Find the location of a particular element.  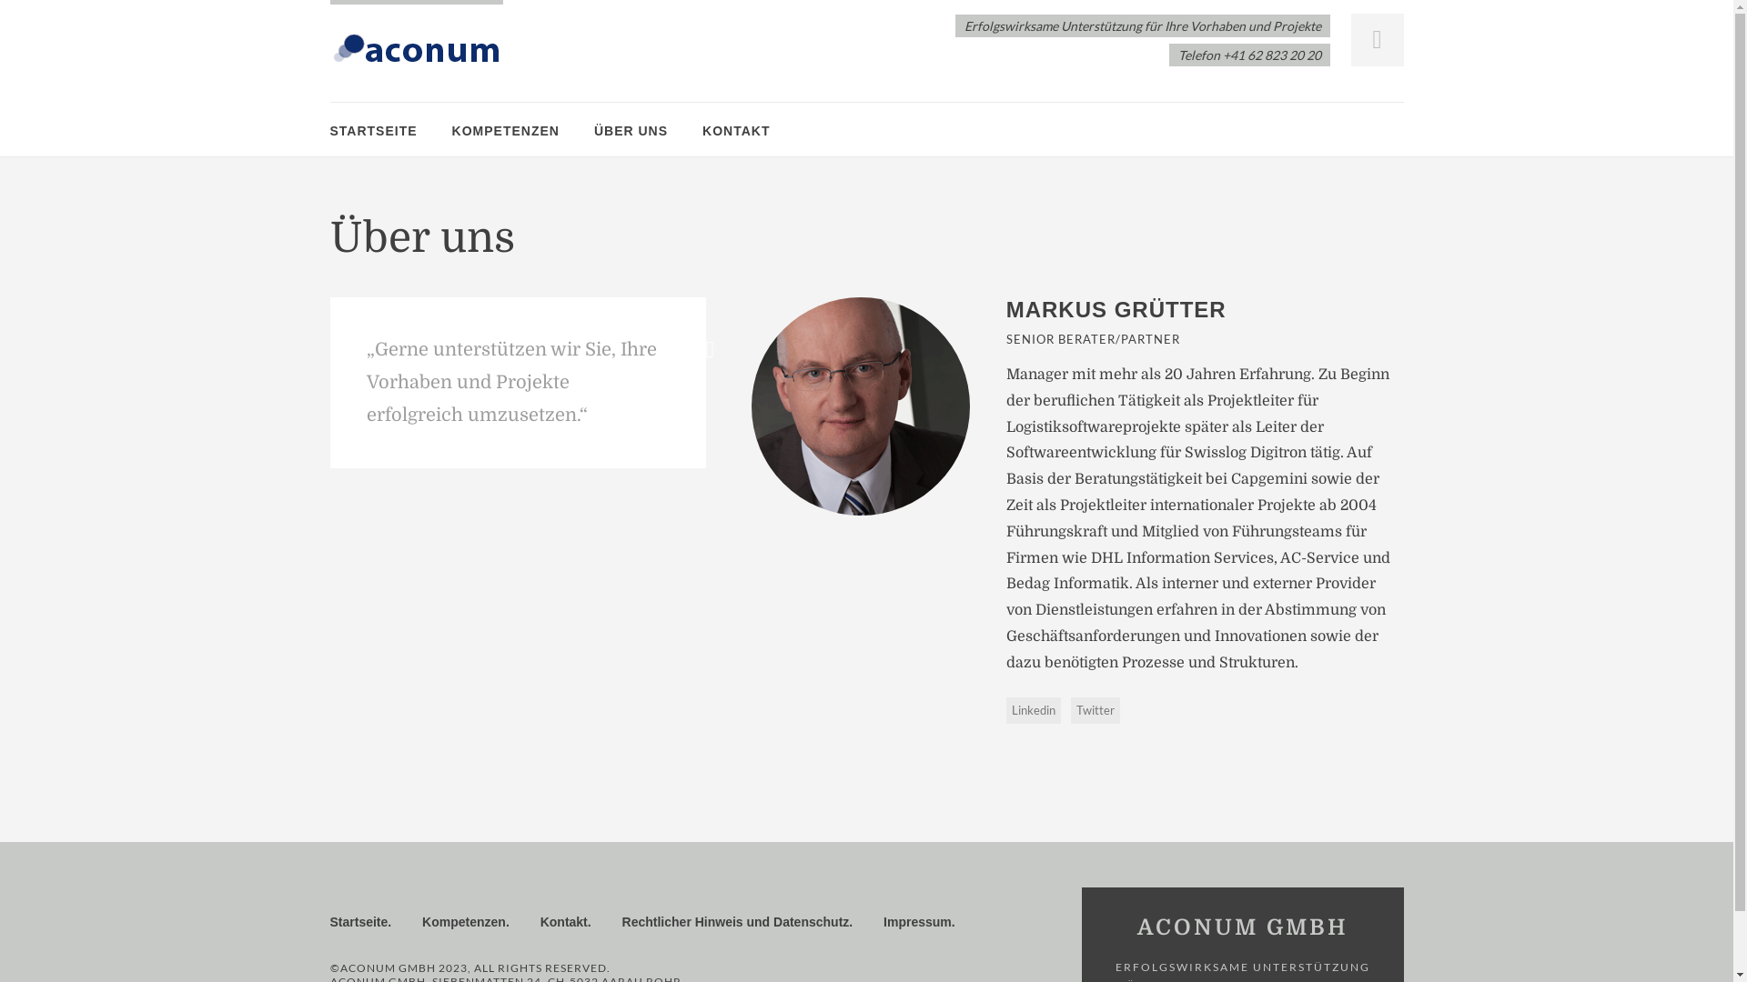

Linkedin is located at coordinates (1034, 711).